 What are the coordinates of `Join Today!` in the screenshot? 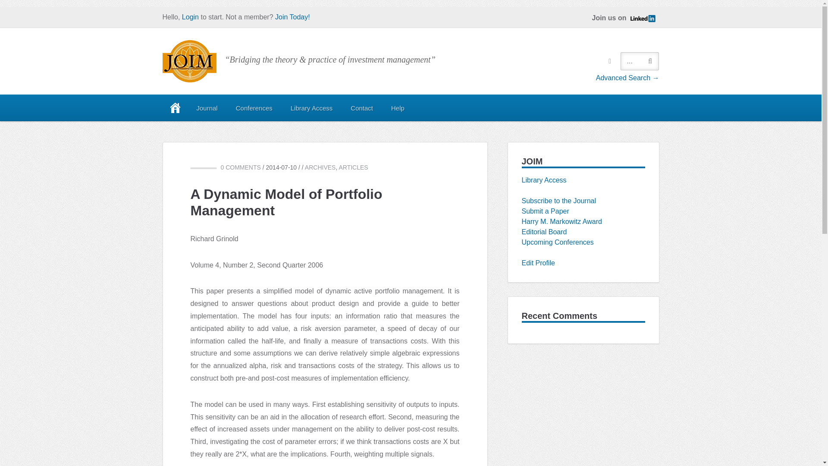 It's located at (292, 17).